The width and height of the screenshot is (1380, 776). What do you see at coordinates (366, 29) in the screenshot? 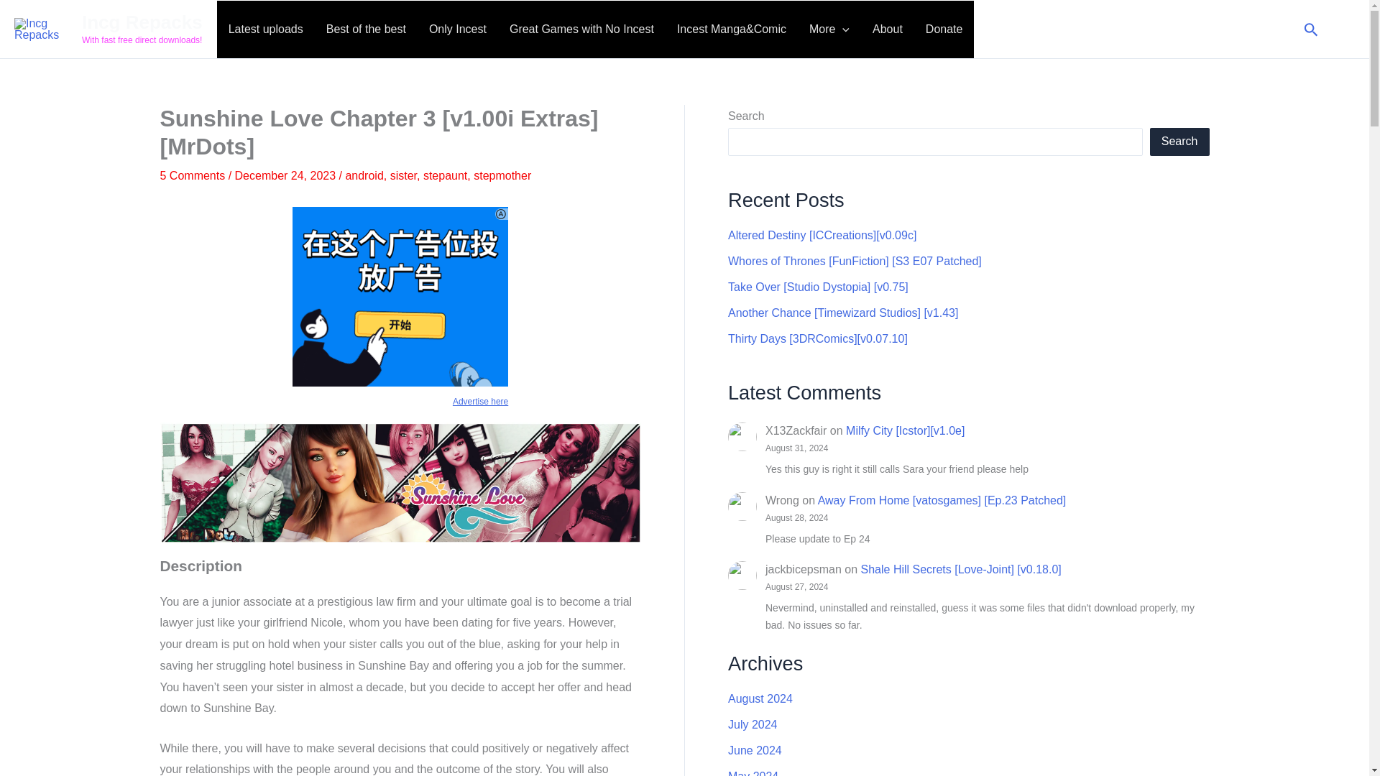
I see `Best of the best` at bounding box center [366, 29].